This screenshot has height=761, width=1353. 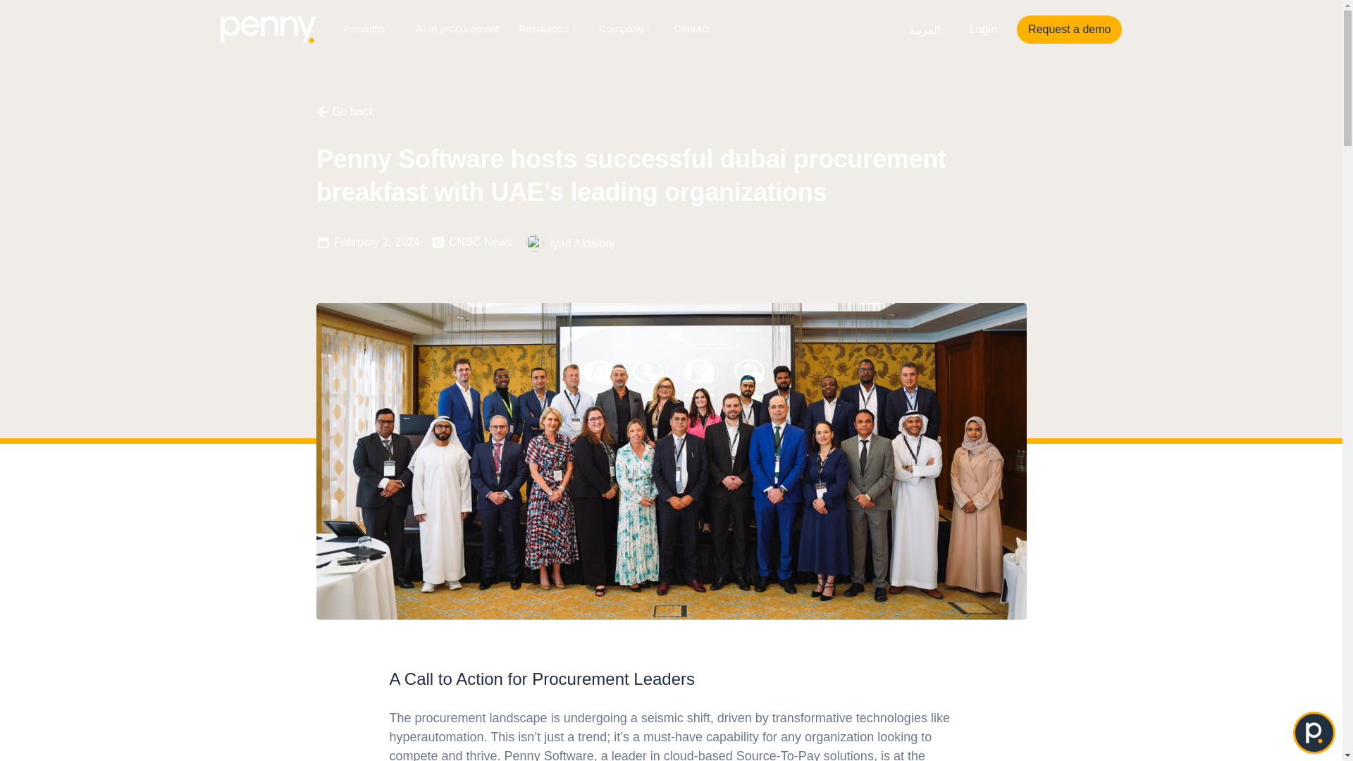 I want to click on Company, so click(x=626, y=29).